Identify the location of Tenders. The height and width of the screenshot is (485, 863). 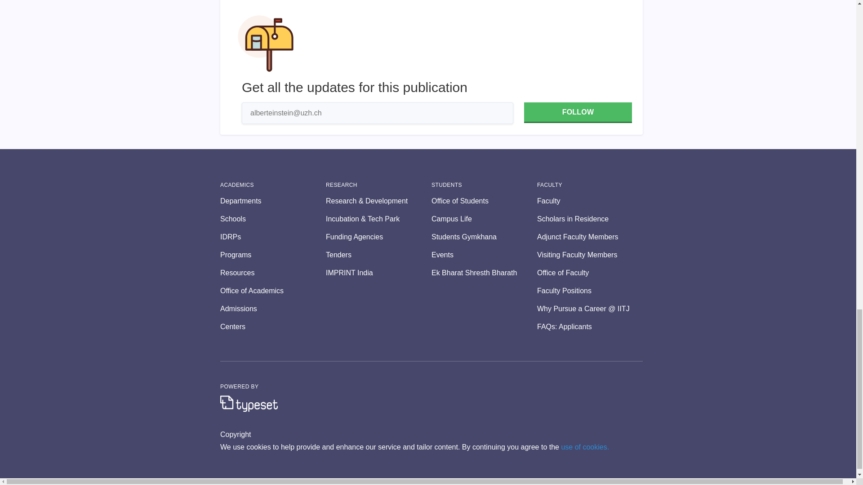
(378, 255).